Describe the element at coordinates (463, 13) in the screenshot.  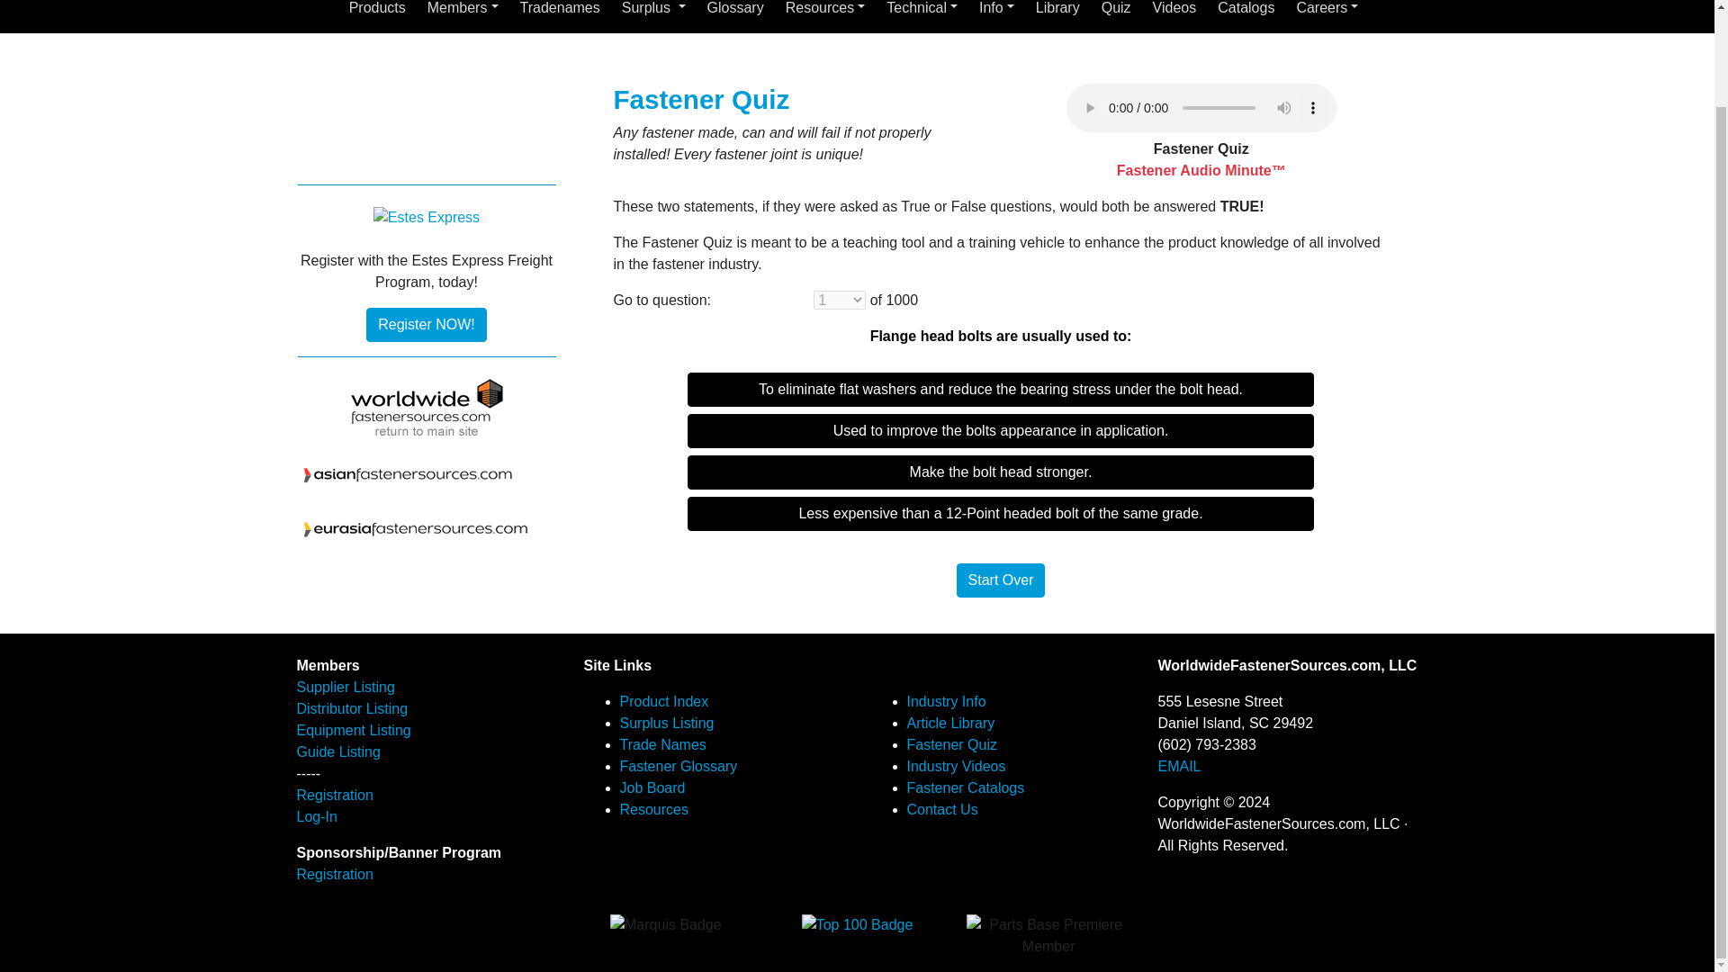
I see `Members` at that location.